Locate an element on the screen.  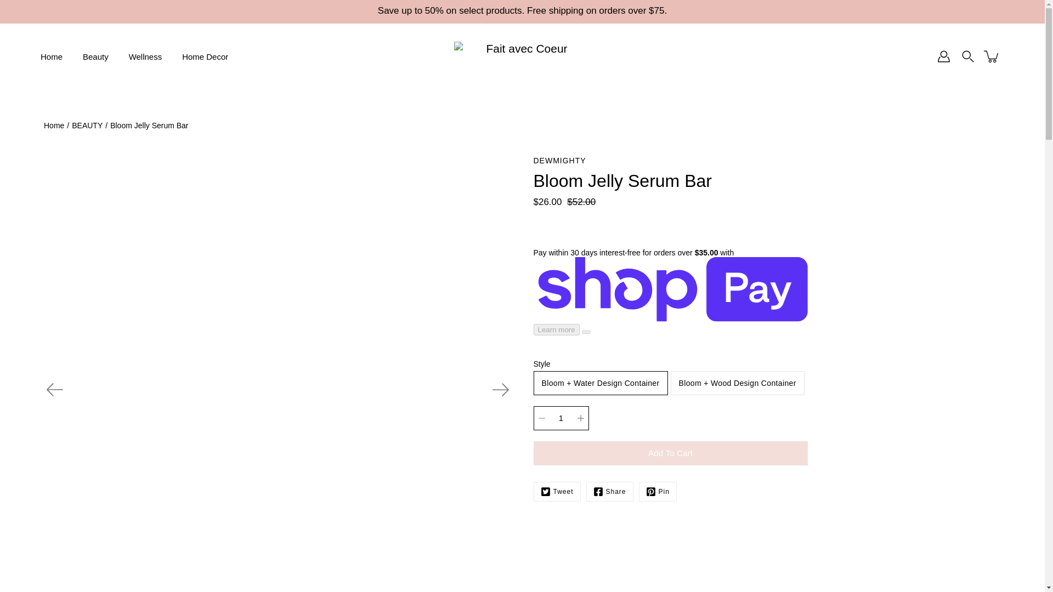
Back to the Homepage is located at coordinates (54, 125).